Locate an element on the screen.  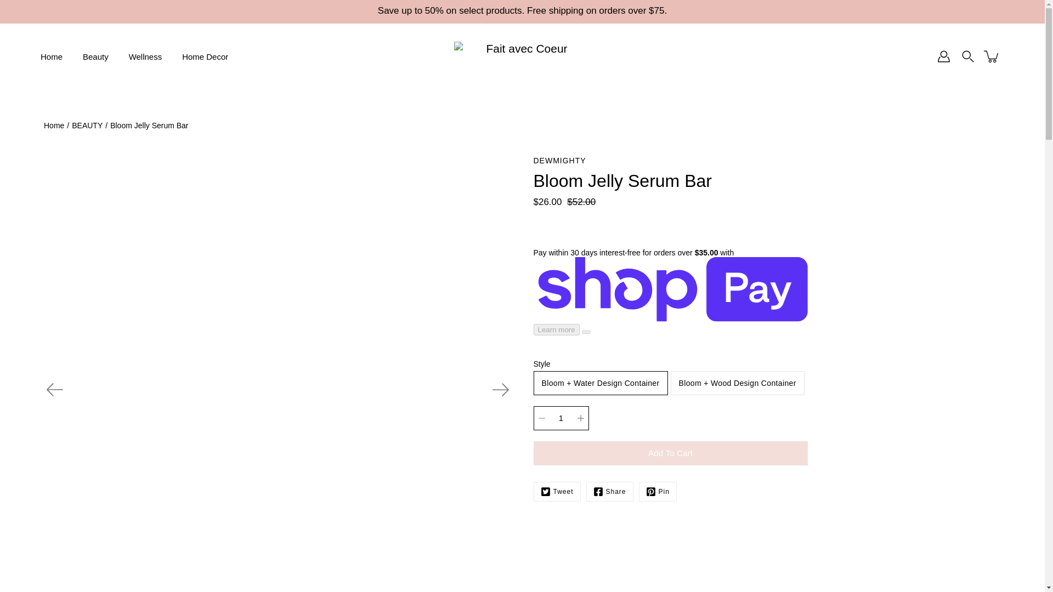
Back to the Homepage is located at coordinates (54, 125).